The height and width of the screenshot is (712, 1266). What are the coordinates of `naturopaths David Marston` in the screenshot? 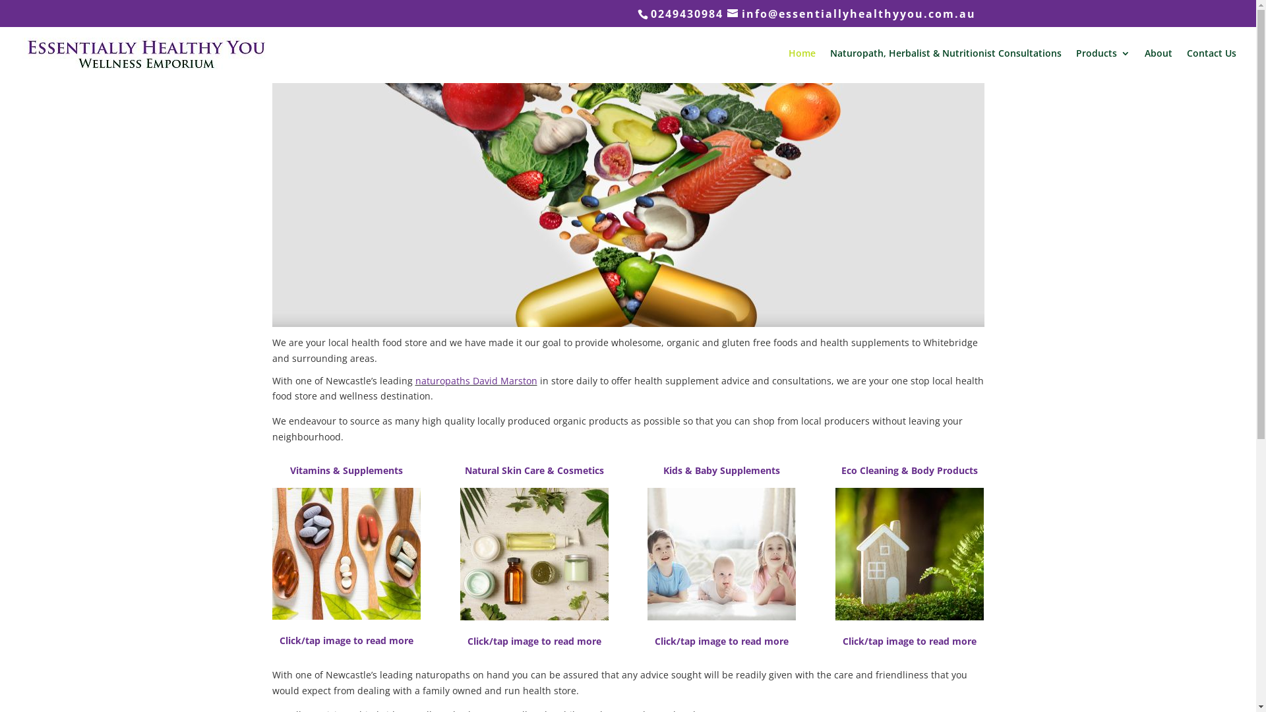 It's located at (476, 381).